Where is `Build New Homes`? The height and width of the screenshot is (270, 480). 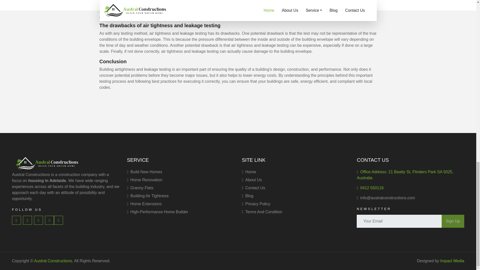
Build New Homes is located at coordinates (181, 172).